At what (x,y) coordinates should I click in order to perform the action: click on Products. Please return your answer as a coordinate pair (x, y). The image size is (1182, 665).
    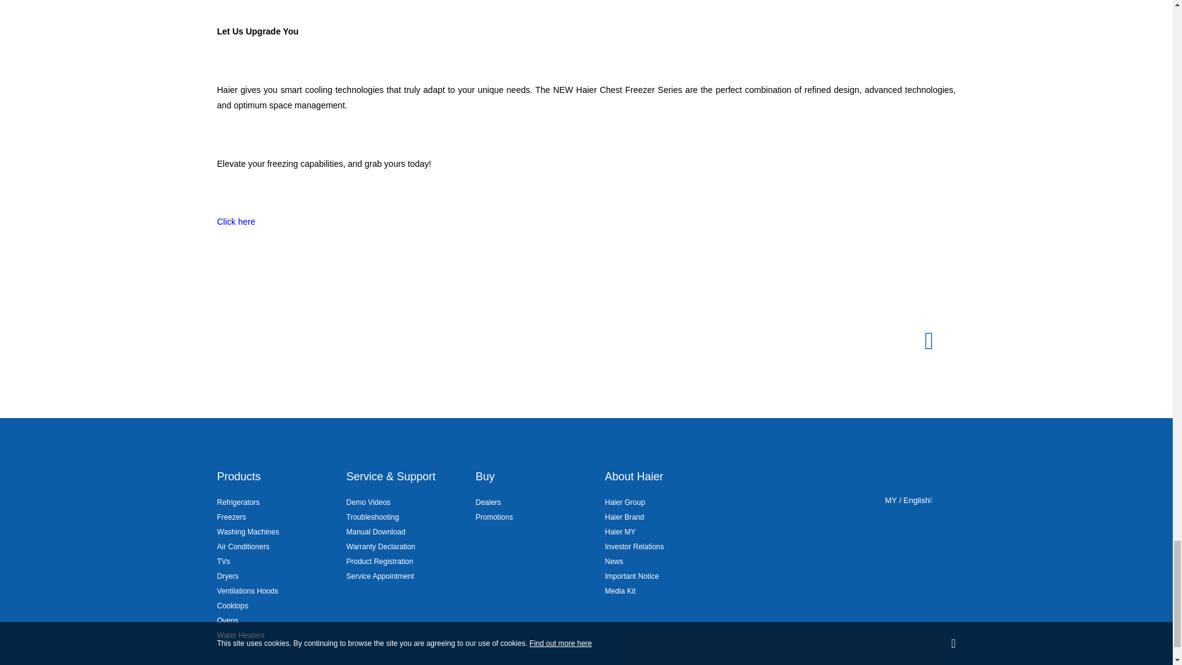
    Looking at the image, I should click on (238, 477).